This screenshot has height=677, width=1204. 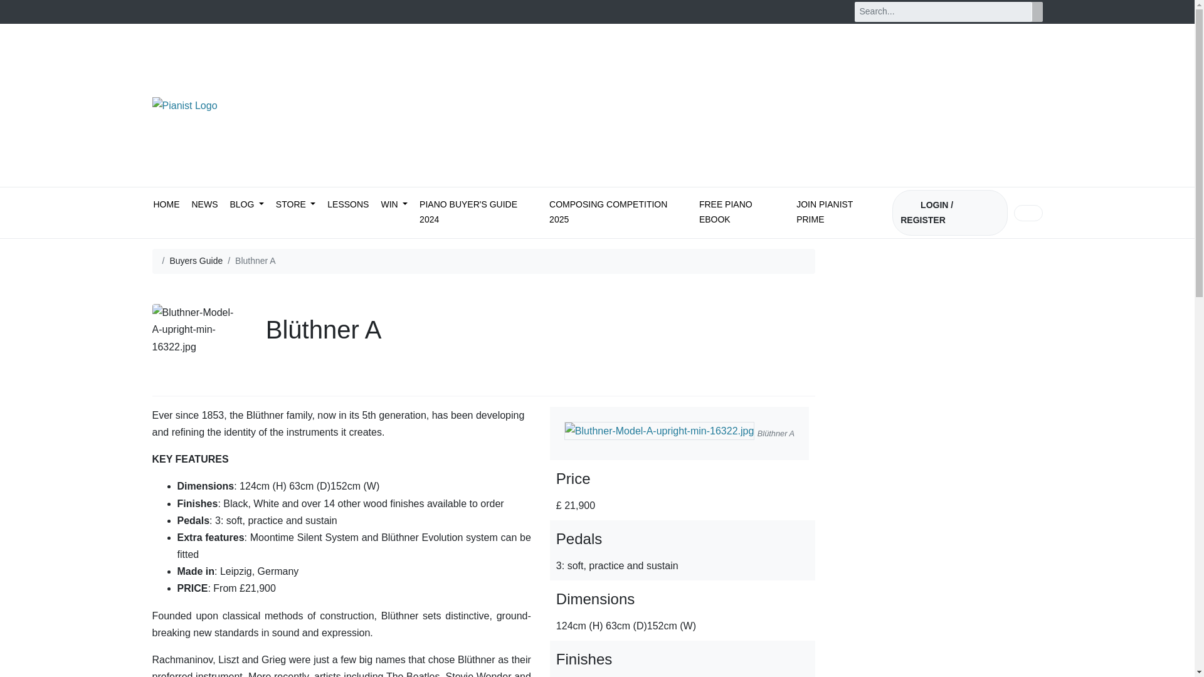 I want to click on PIANO BUYER'S GUIDE 2024, so click(x=478, y=213).